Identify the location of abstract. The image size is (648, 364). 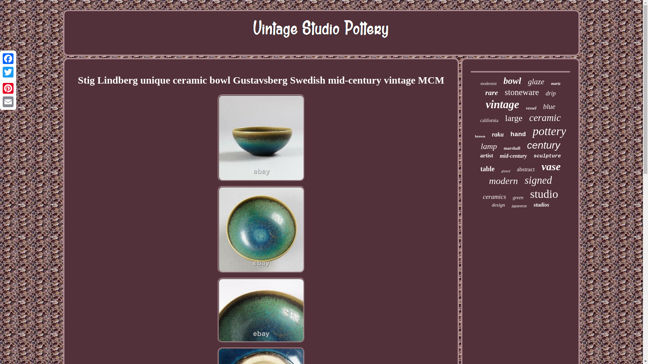
(526, 169).